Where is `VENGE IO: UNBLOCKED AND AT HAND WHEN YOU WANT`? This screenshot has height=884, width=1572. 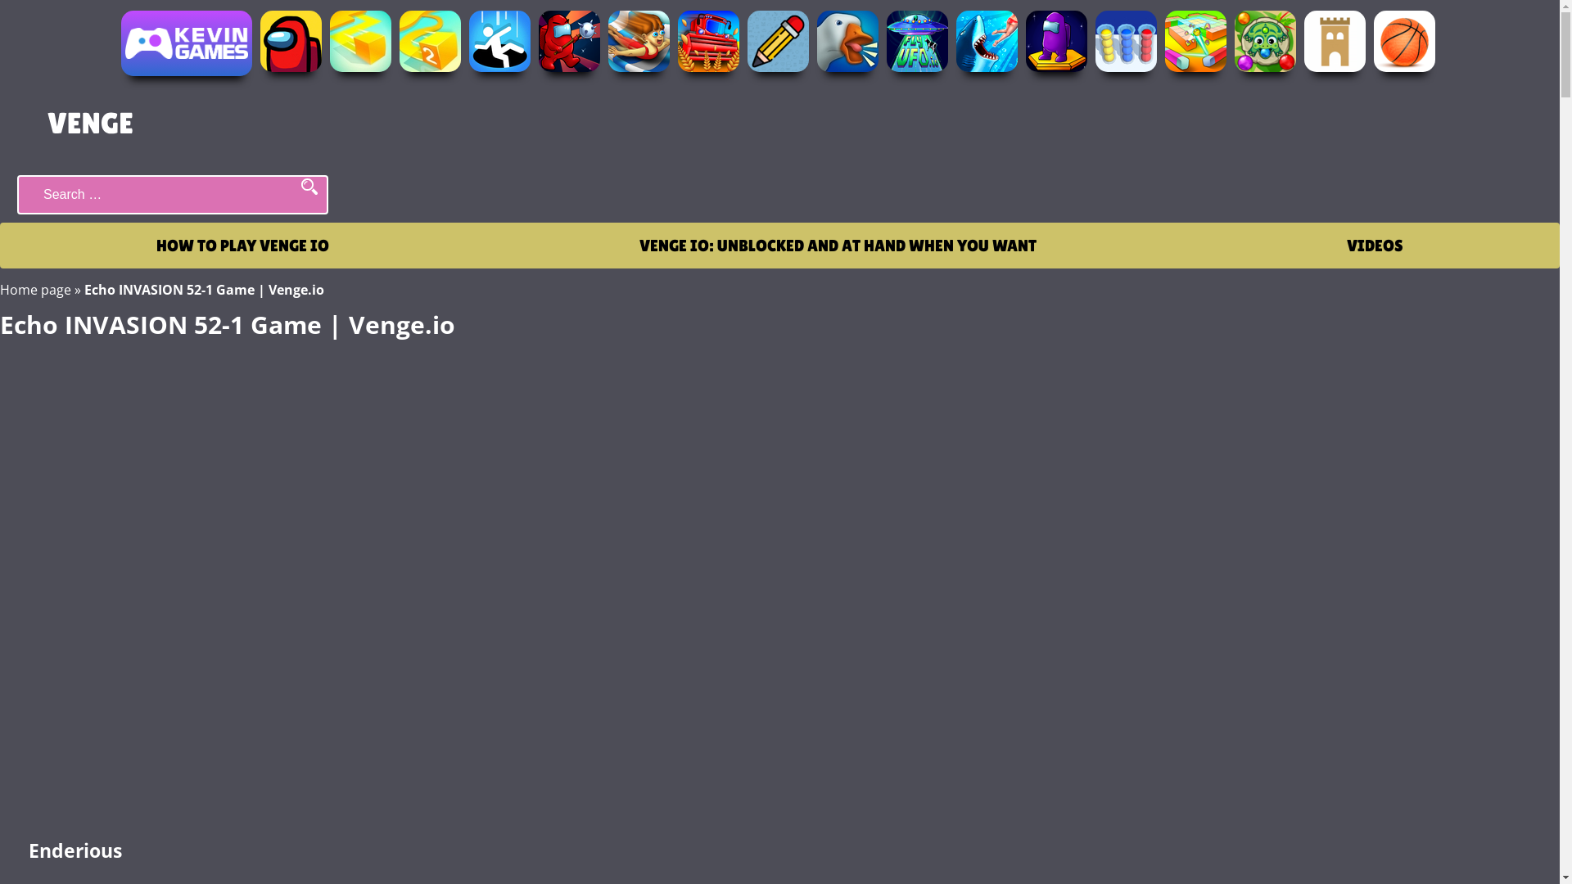 VENGE IO: UNBLOCKED AND AT HAND WHEN YOU WANT is located at coordinates (838, 246).